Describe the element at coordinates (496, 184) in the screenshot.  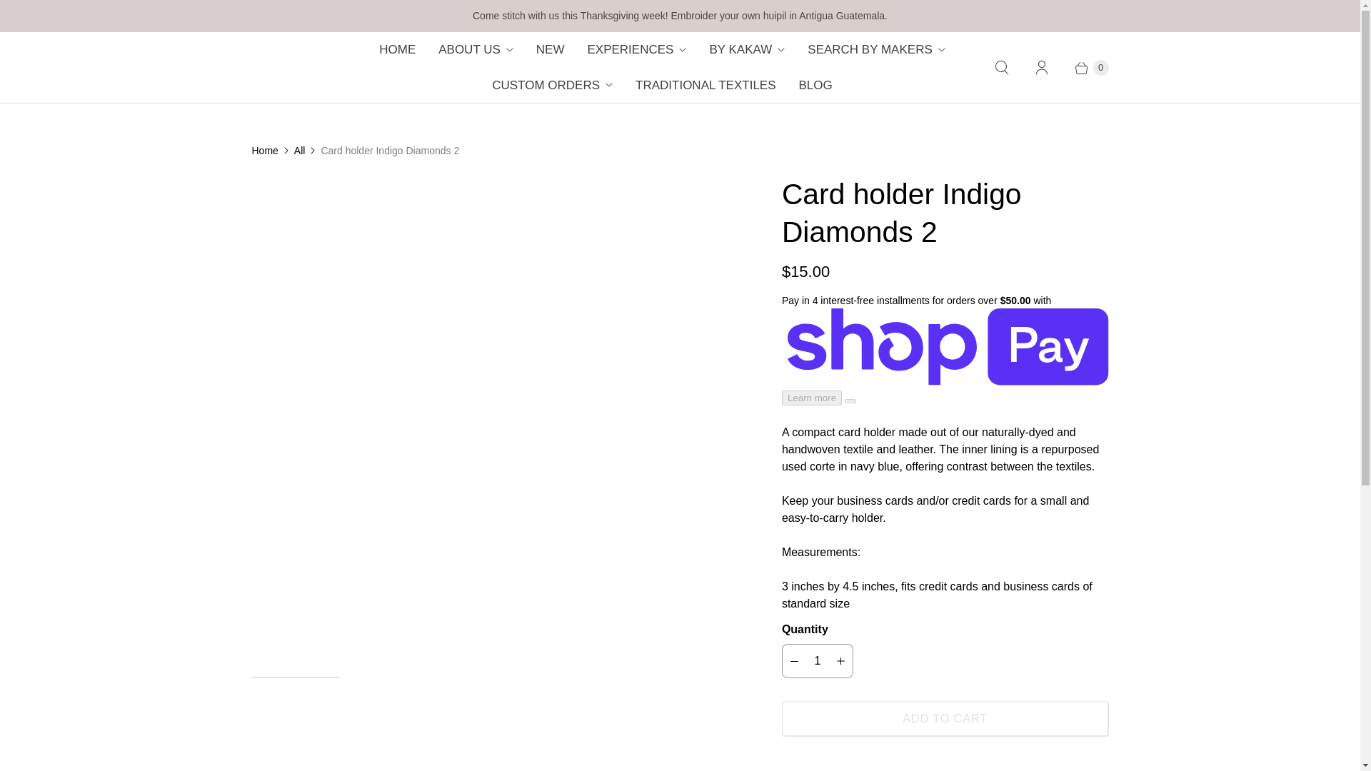
I see `Card holder Indigo Diamonds 2` at that location.